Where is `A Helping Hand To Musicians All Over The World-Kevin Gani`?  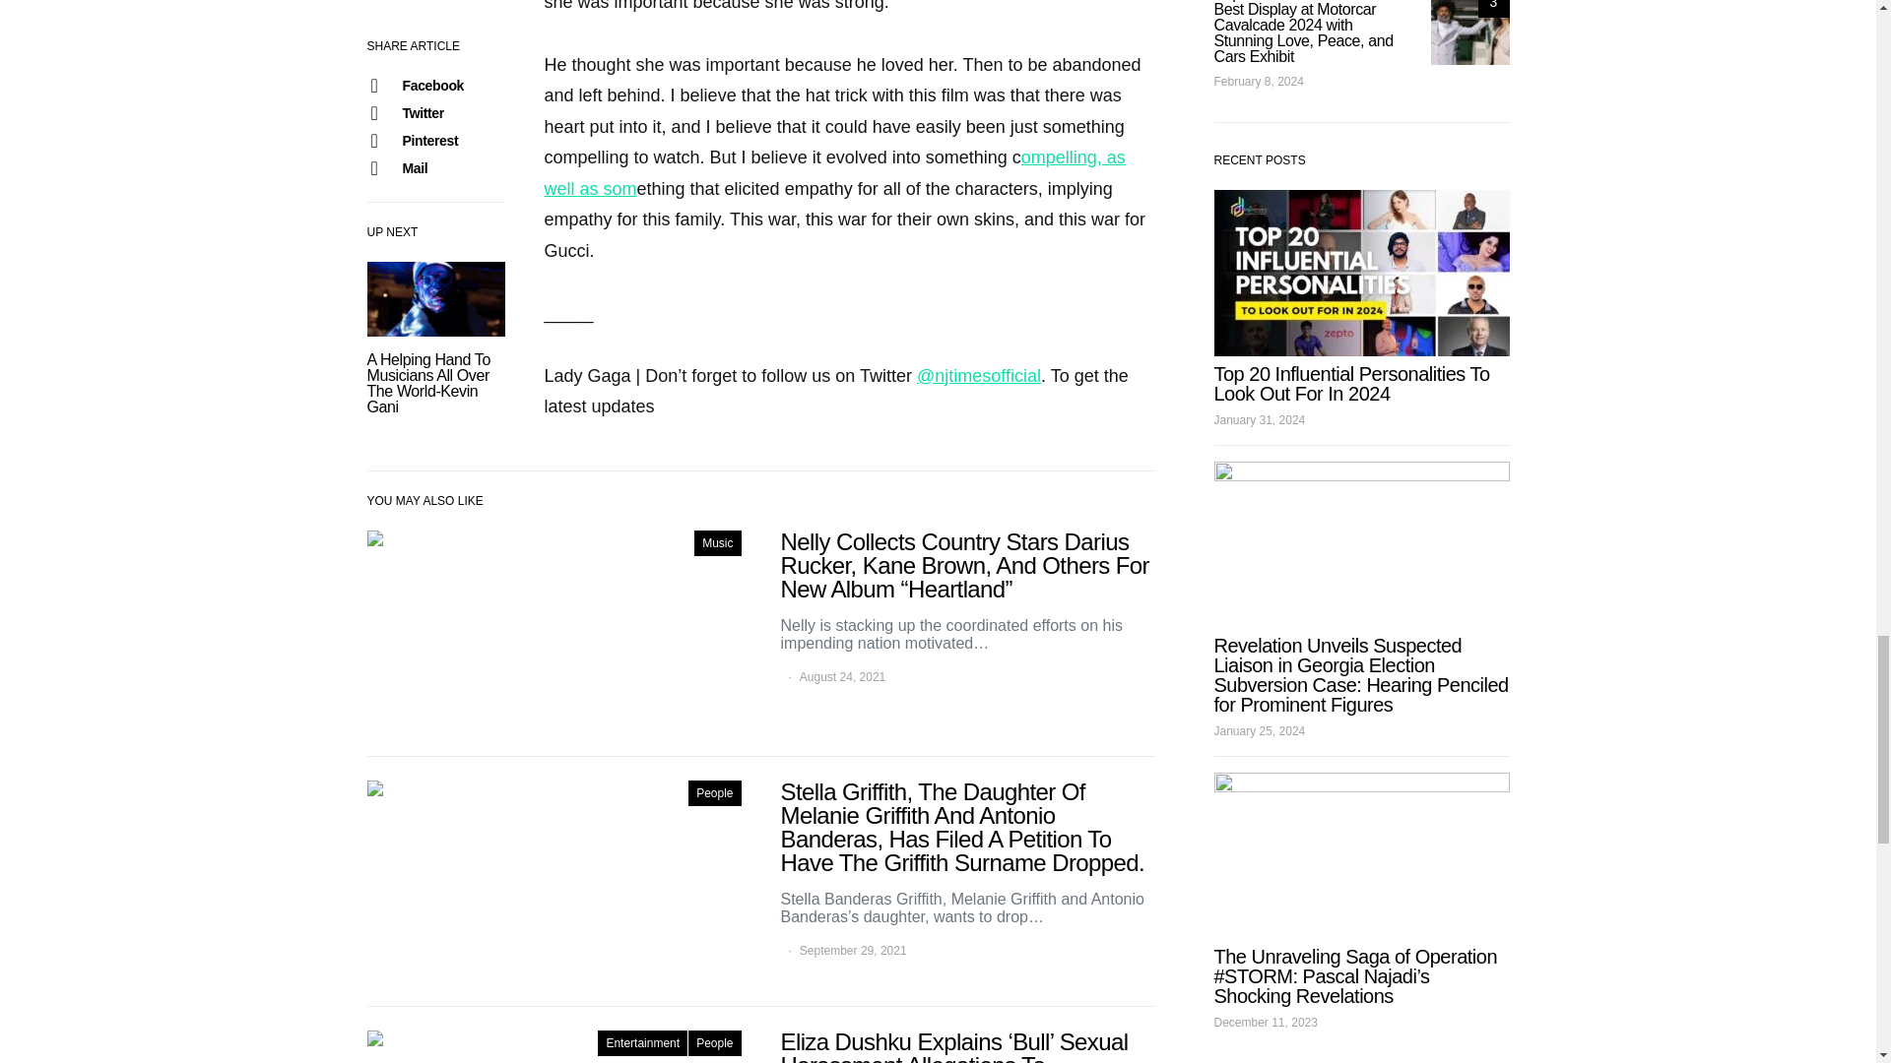
A Helping Hand To Musicians All Over The World-Kevin Gani is located at coordinates (427, 384).